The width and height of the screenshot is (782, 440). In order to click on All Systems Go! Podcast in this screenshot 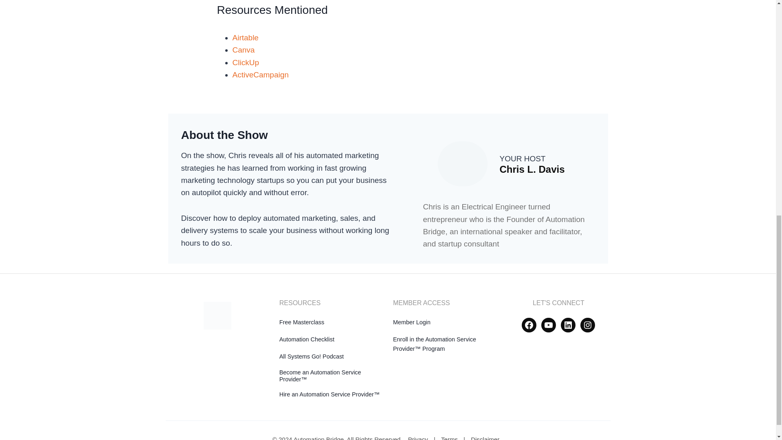, I will do `click(311, 356)`.